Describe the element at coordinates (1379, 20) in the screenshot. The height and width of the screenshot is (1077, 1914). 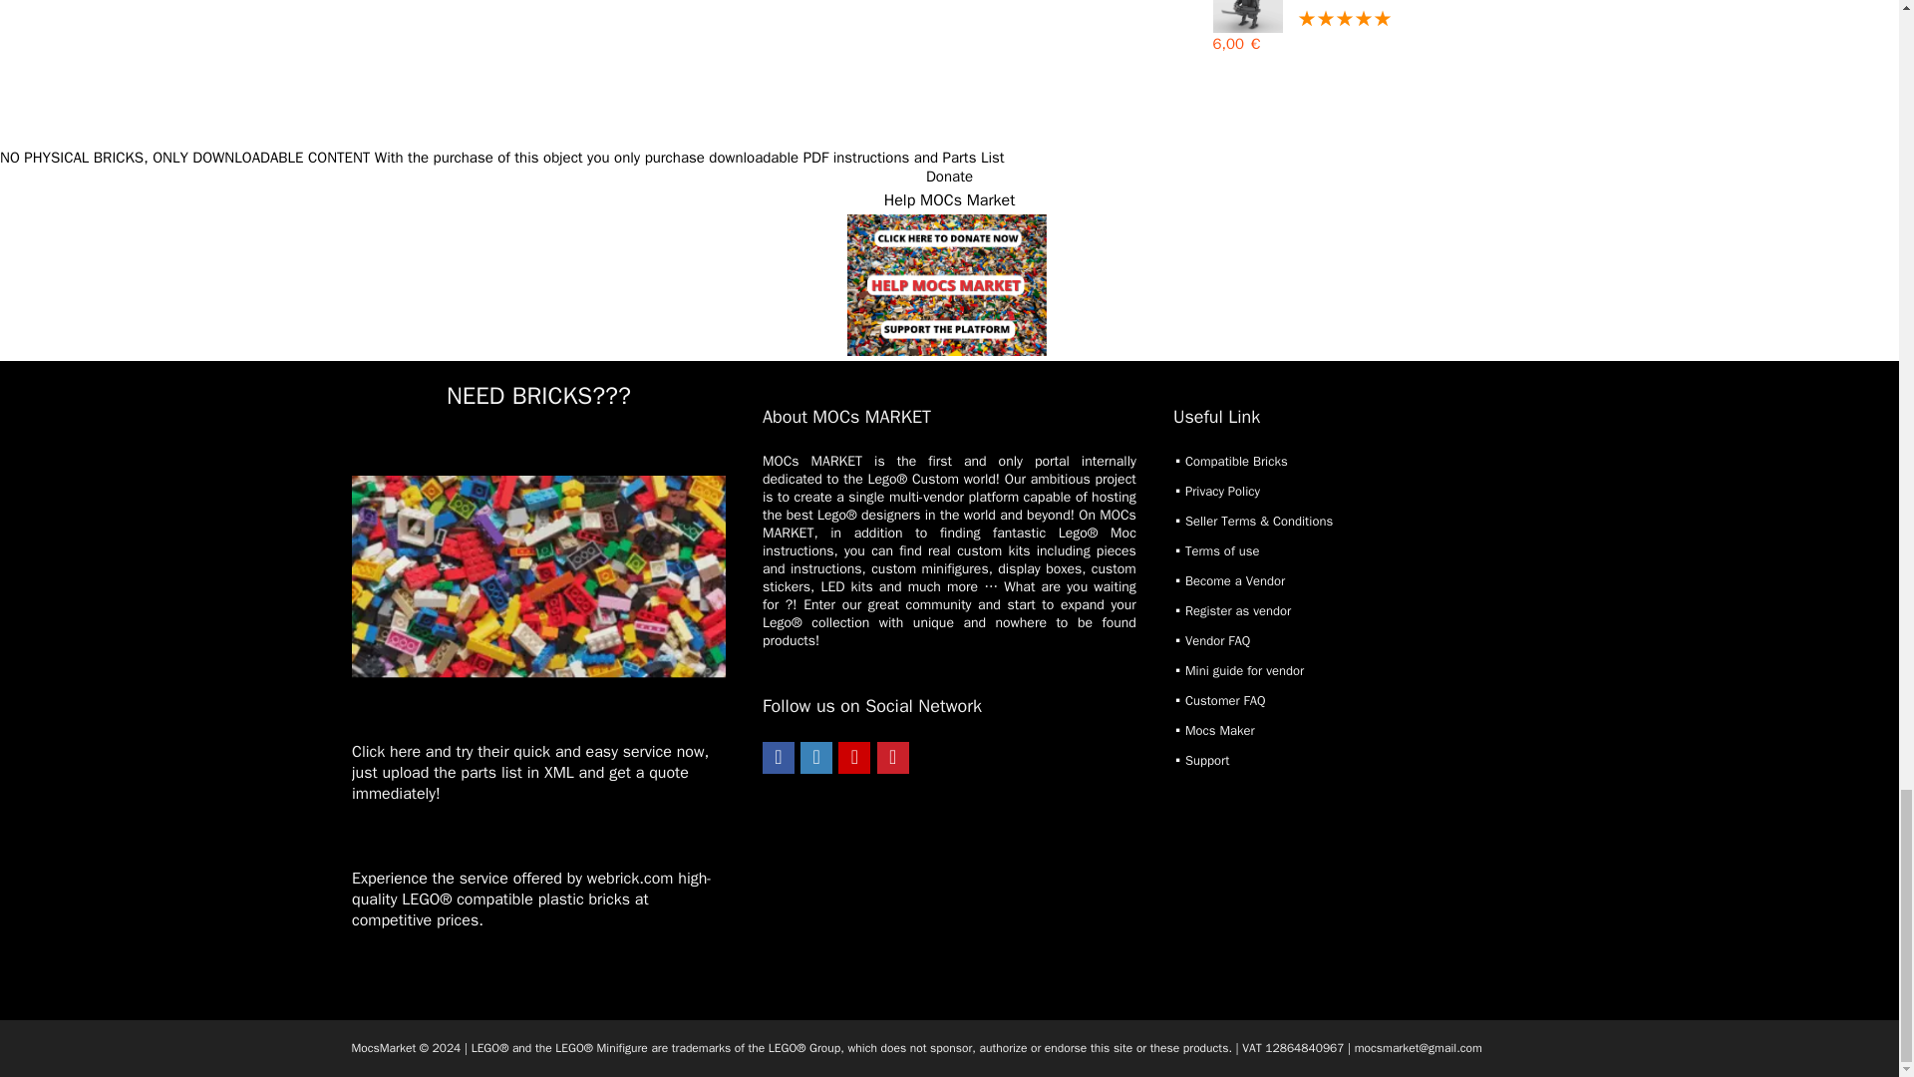
I see `Rated 5 out of 5` at that location.